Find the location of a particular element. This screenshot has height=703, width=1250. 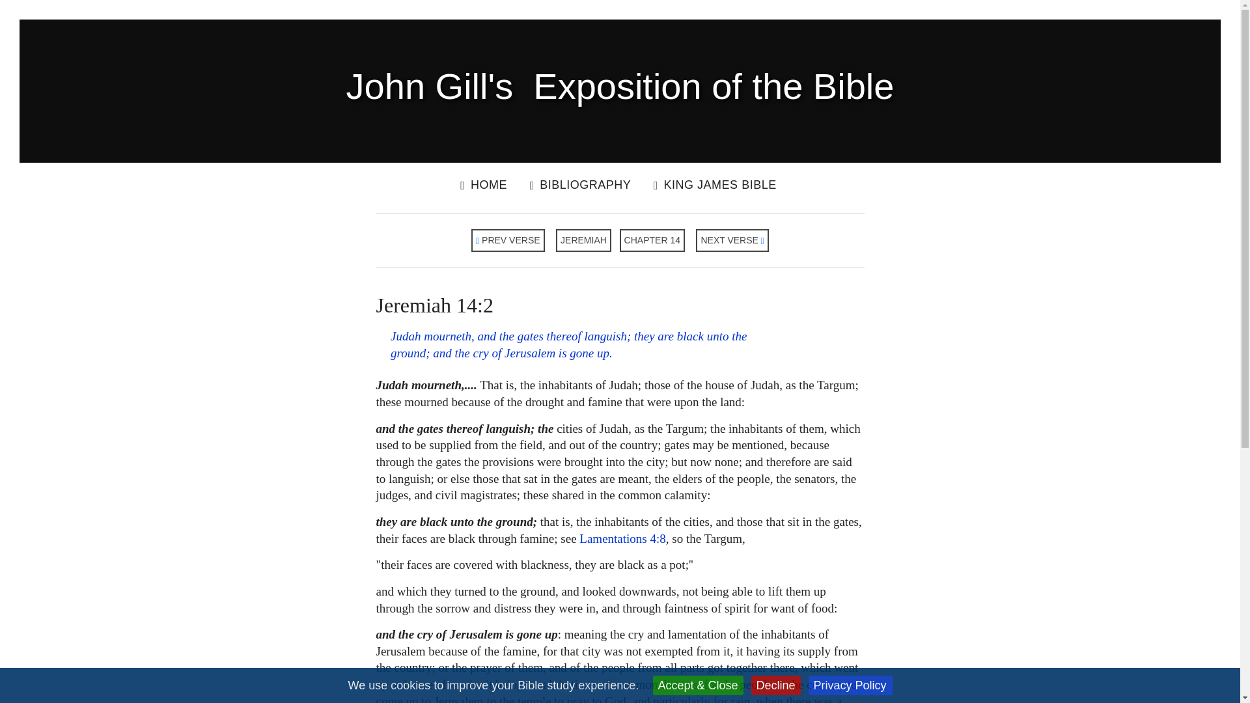

NEXT VERSE is located at coordinates (732, 240).